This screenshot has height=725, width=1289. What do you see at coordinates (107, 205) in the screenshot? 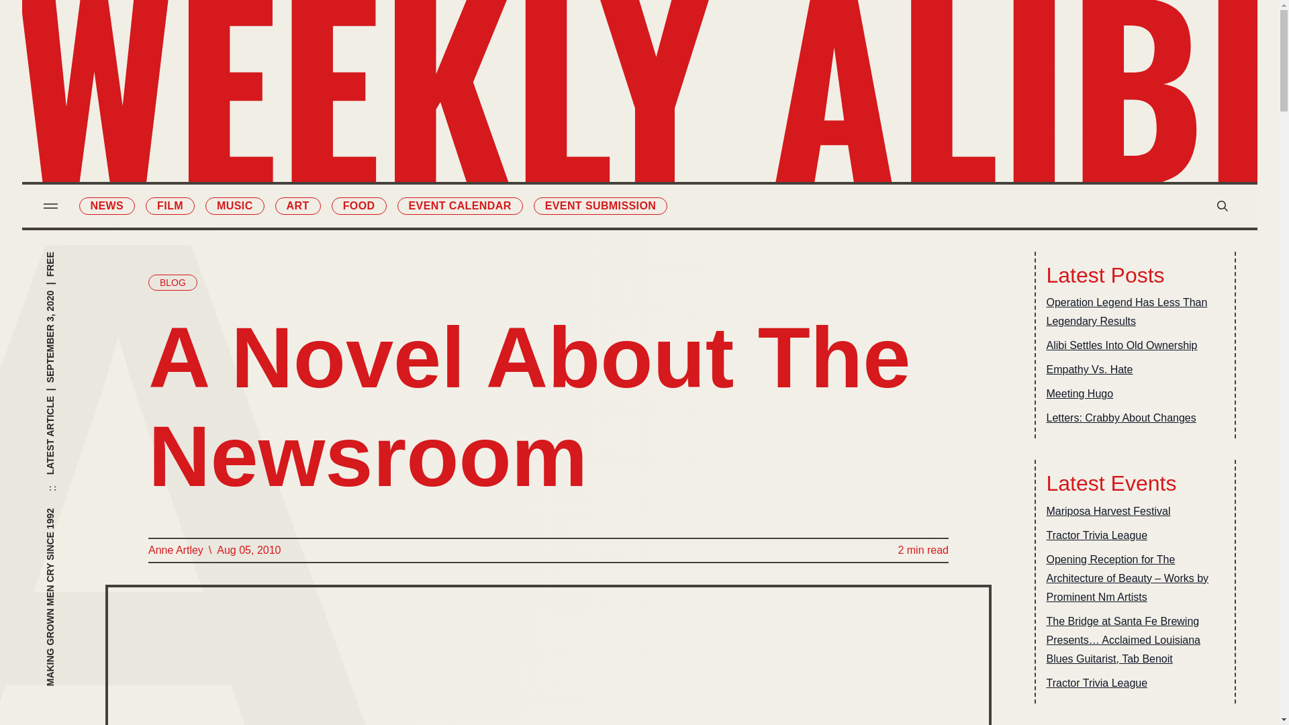
I see `NEWS` at bounding box center [107, 205].